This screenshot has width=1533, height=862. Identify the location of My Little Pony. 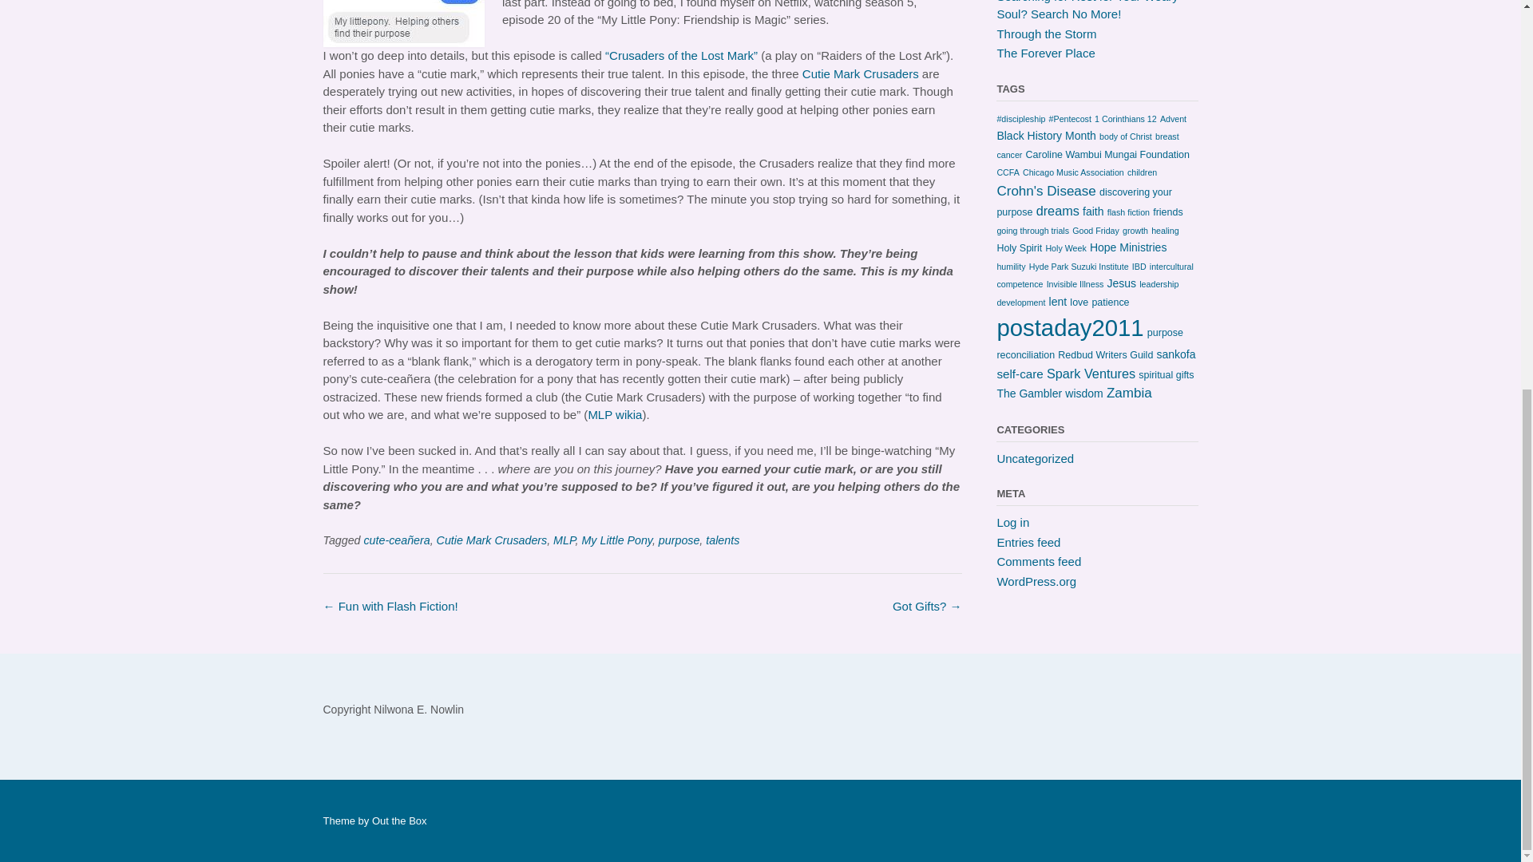
(616, 540).